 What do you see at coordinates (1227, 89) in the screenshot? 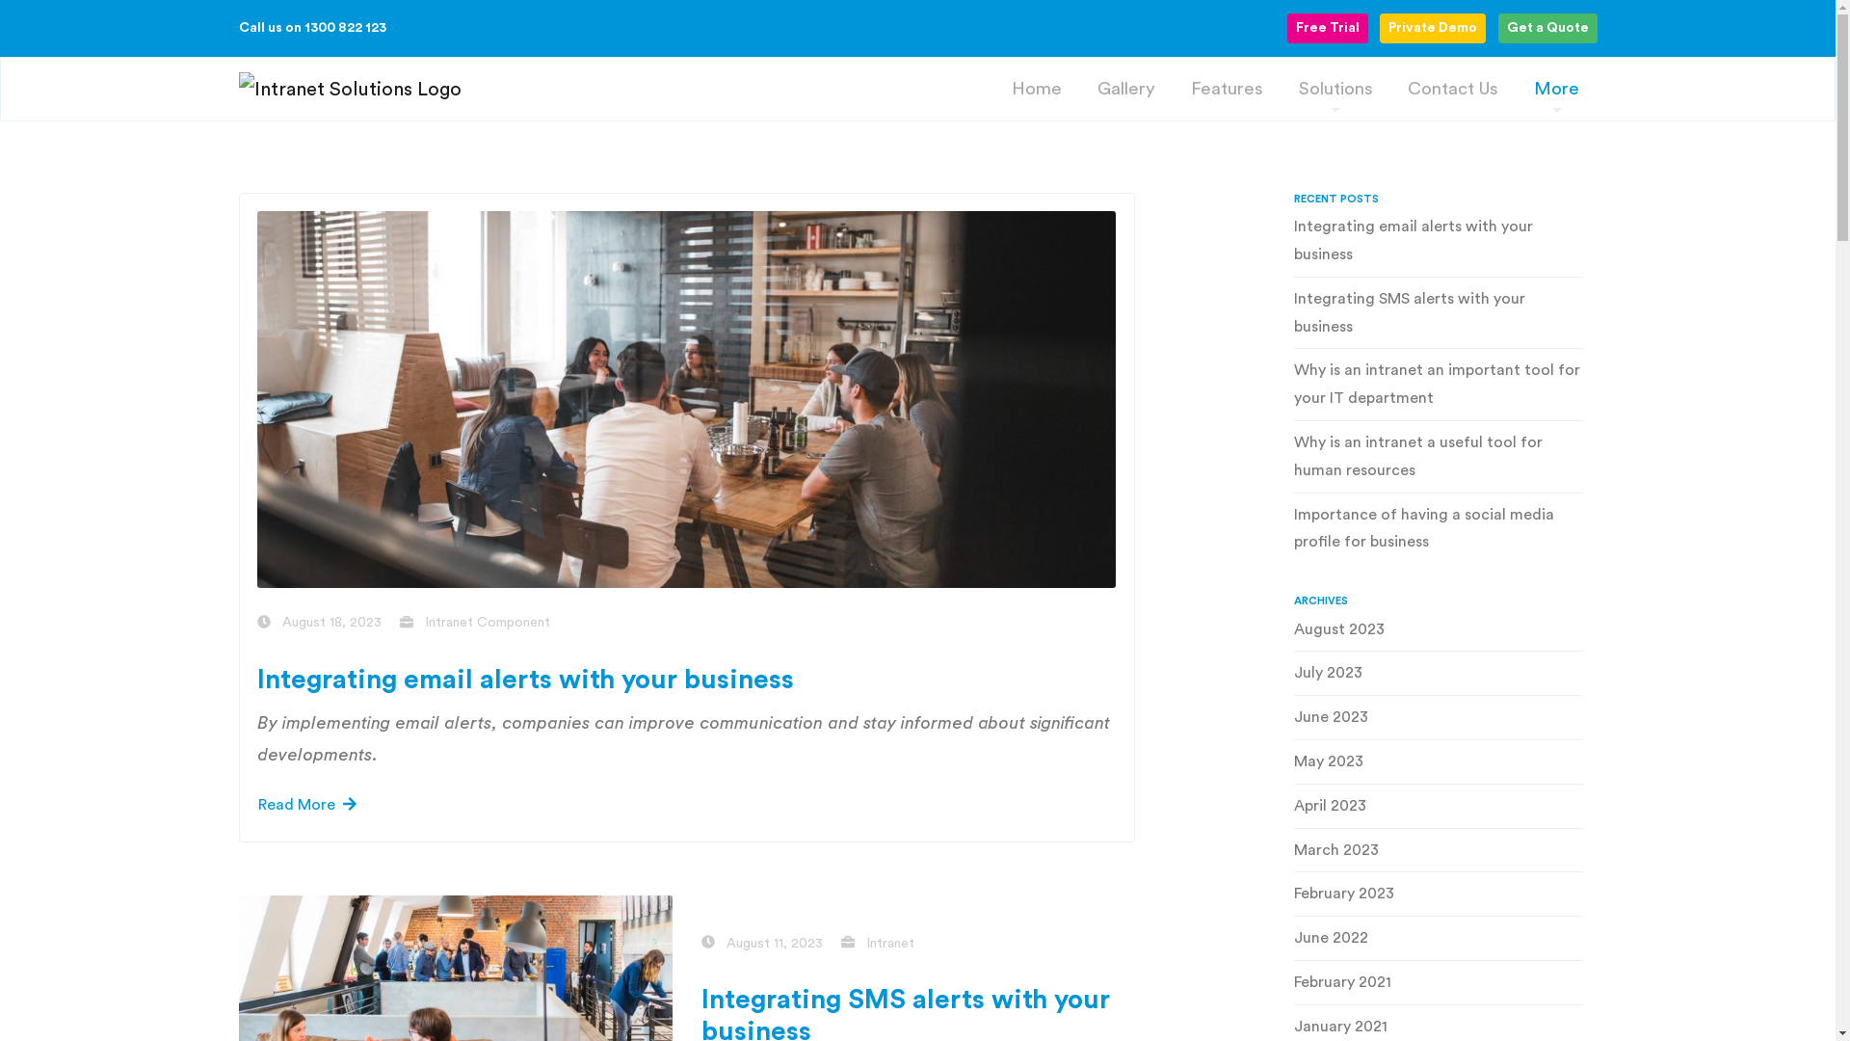
I see `Features` at bounding box center [1227, 89].